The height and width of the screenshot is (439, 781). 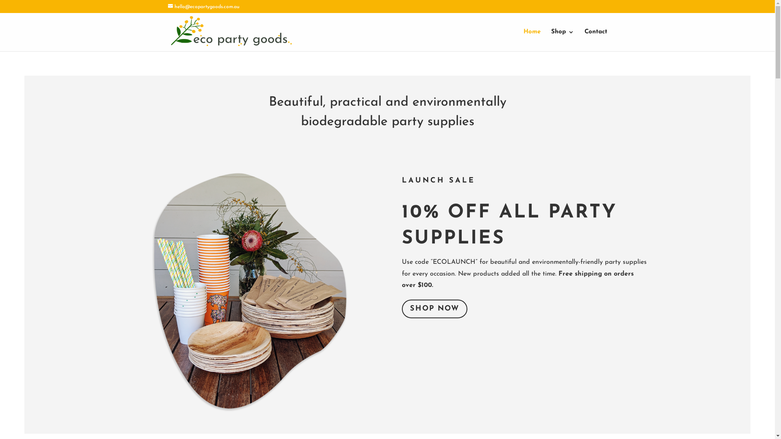 I want to click on Eco Party Goods - Launch Header, so click(x=250, y=291).